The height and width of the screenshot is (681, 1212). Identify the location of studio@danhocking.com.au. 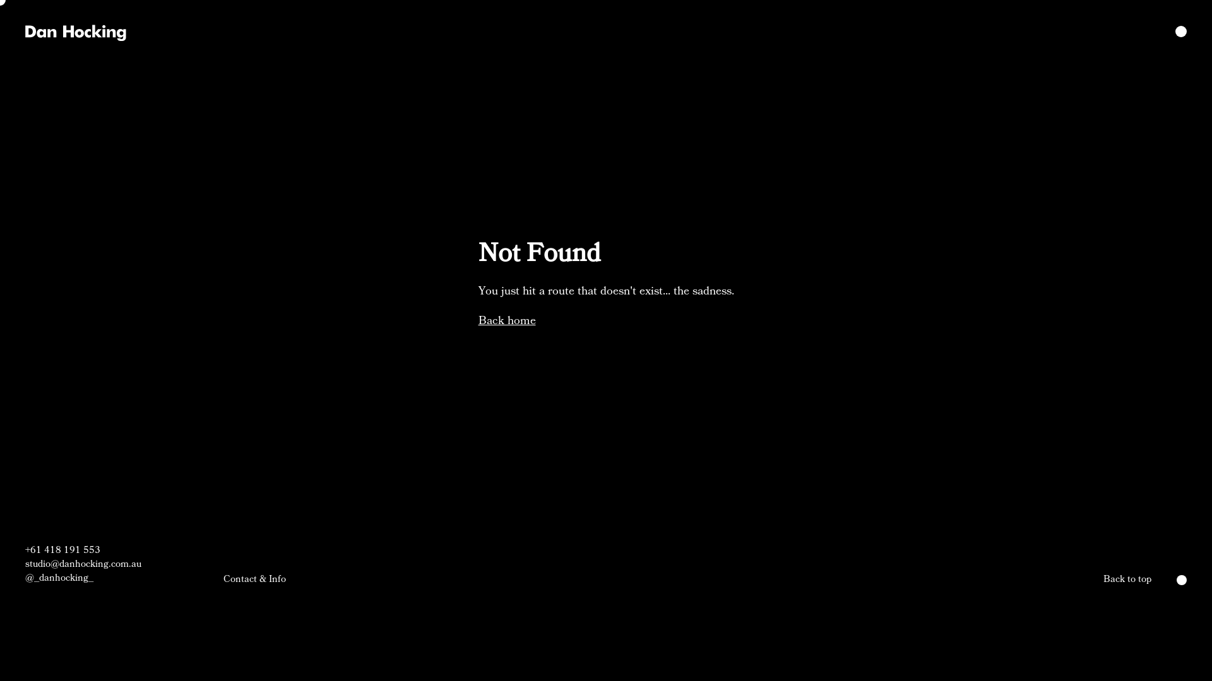
(83, 564).